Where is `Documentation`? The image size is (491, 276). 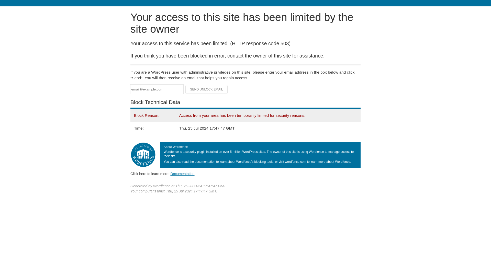 Documentation is located at coordinates (182, 174).